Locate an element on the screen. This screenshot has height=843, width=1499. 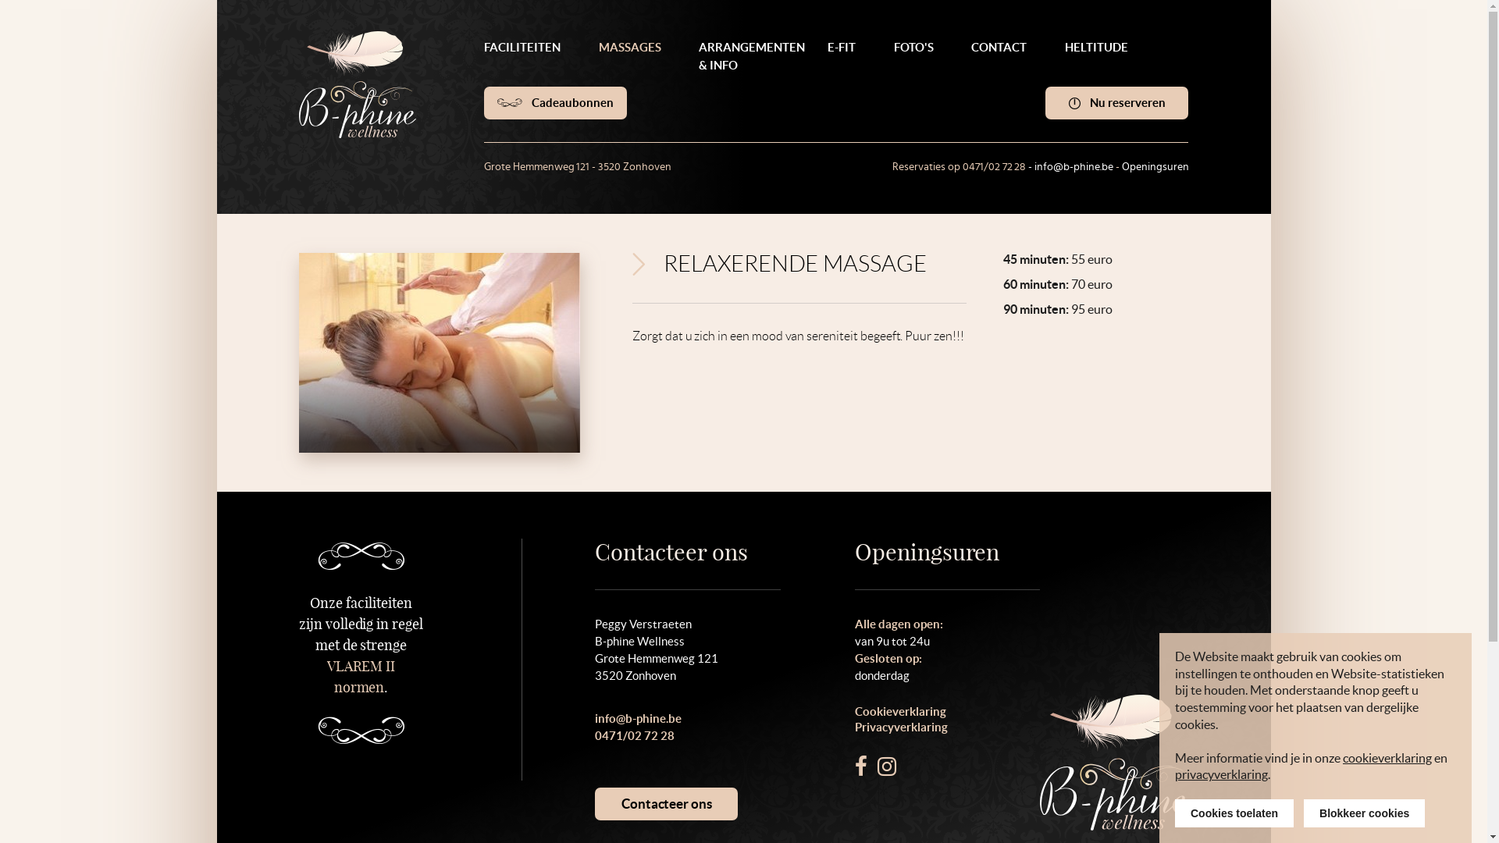
E-FIT is located at coordinates (849, 55).